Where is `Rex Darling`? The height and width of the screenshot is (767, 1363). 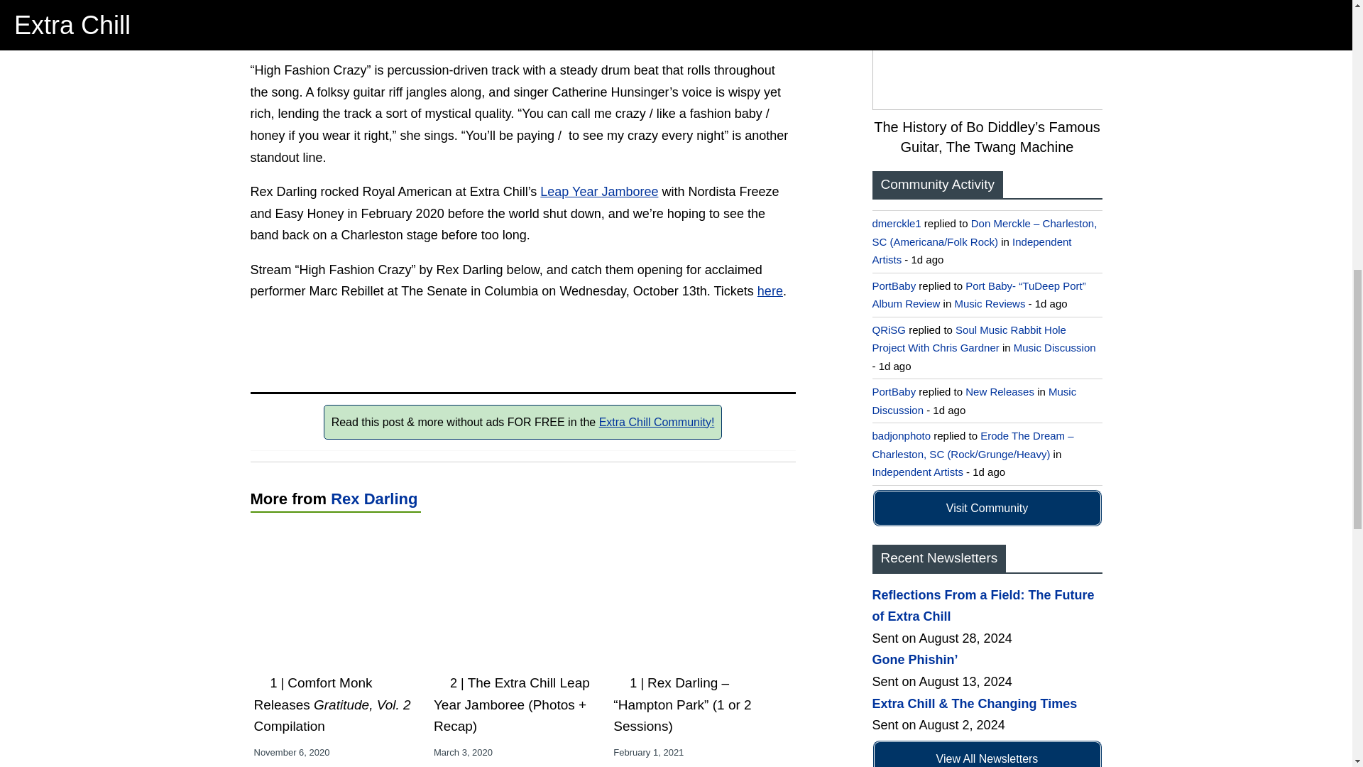
Rex Darling is located at coordinates (373, 499).